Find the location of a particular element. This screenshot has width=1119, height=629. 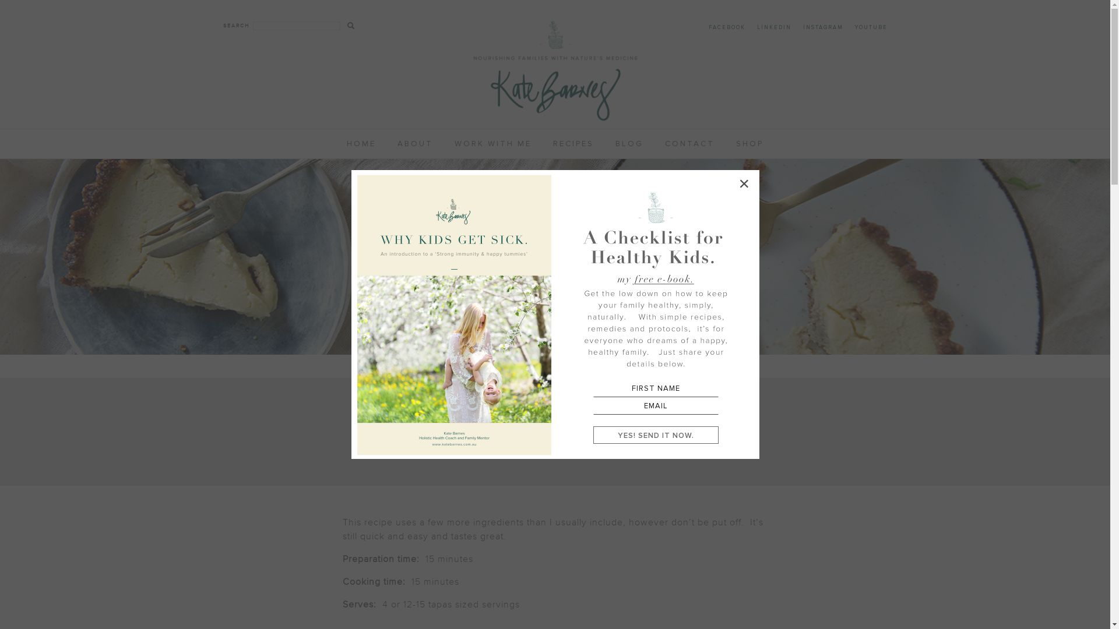

FACEBOOK is located at coordinates (727, 28).